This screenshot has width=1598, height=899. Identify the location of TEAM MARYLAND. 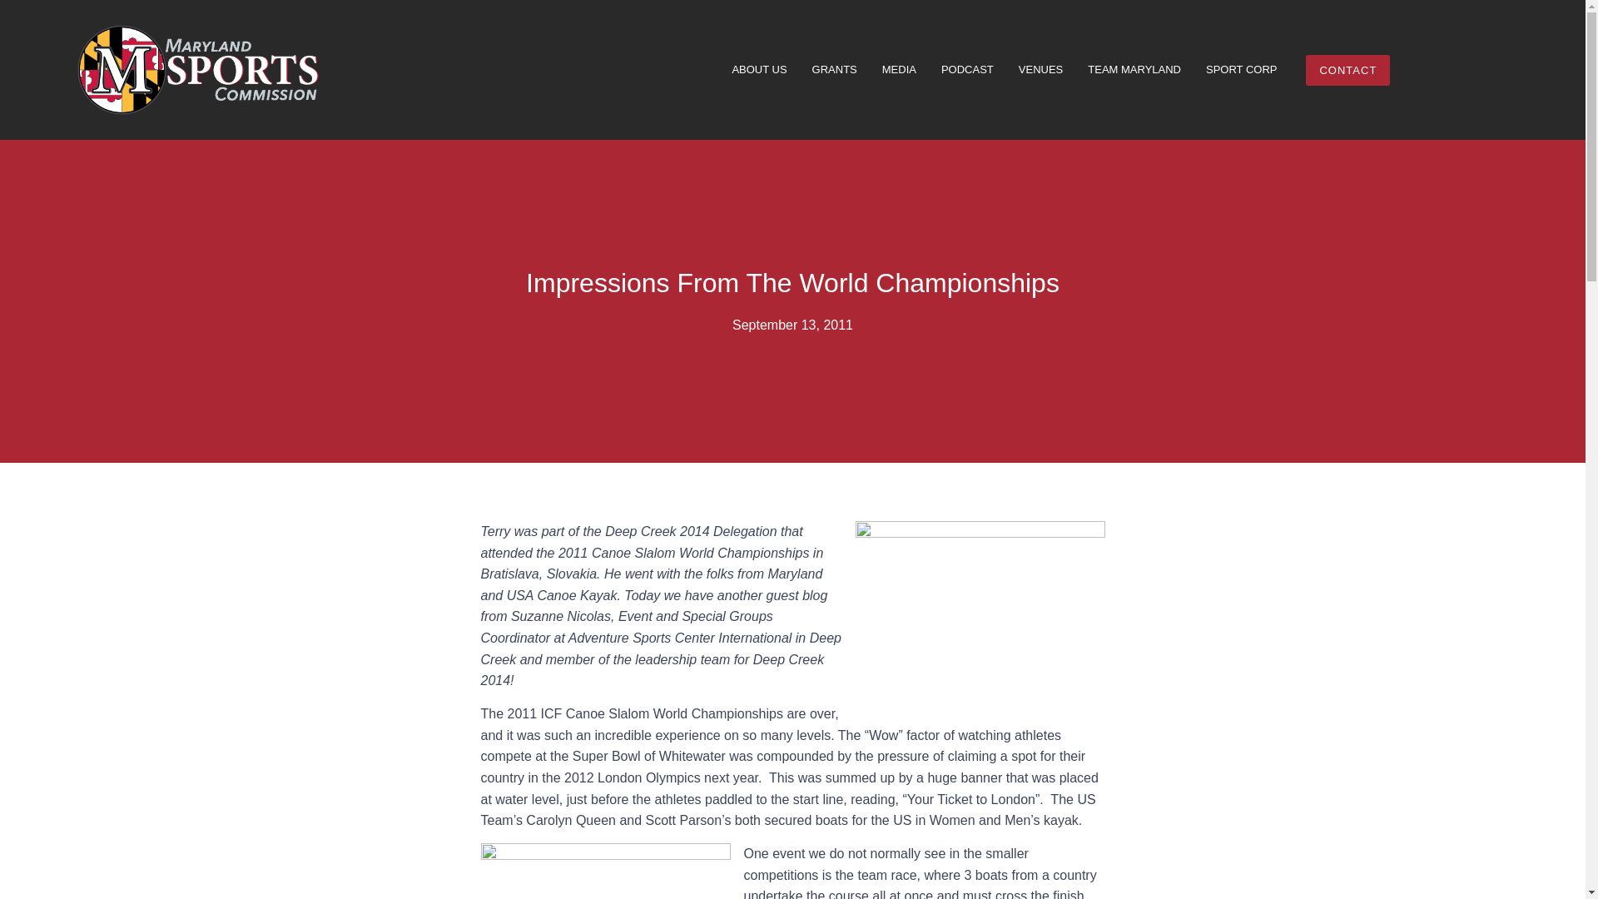
(1134, 69).